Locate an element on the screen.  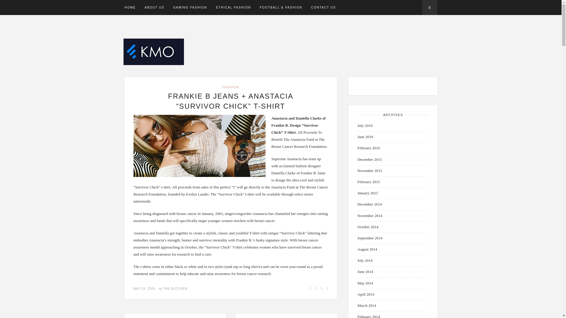
July 2019 is located at coordinates (365, 125).